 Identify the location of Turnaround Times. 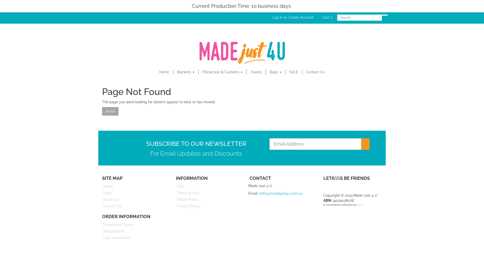
(133, 225).